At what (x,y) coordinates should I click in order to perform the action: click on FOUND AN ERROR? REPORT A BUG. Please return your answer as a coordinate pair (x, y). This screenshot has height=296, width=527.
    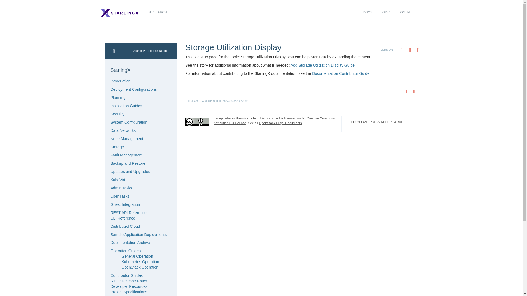
    Looking at the image, I should click on (382, 122).